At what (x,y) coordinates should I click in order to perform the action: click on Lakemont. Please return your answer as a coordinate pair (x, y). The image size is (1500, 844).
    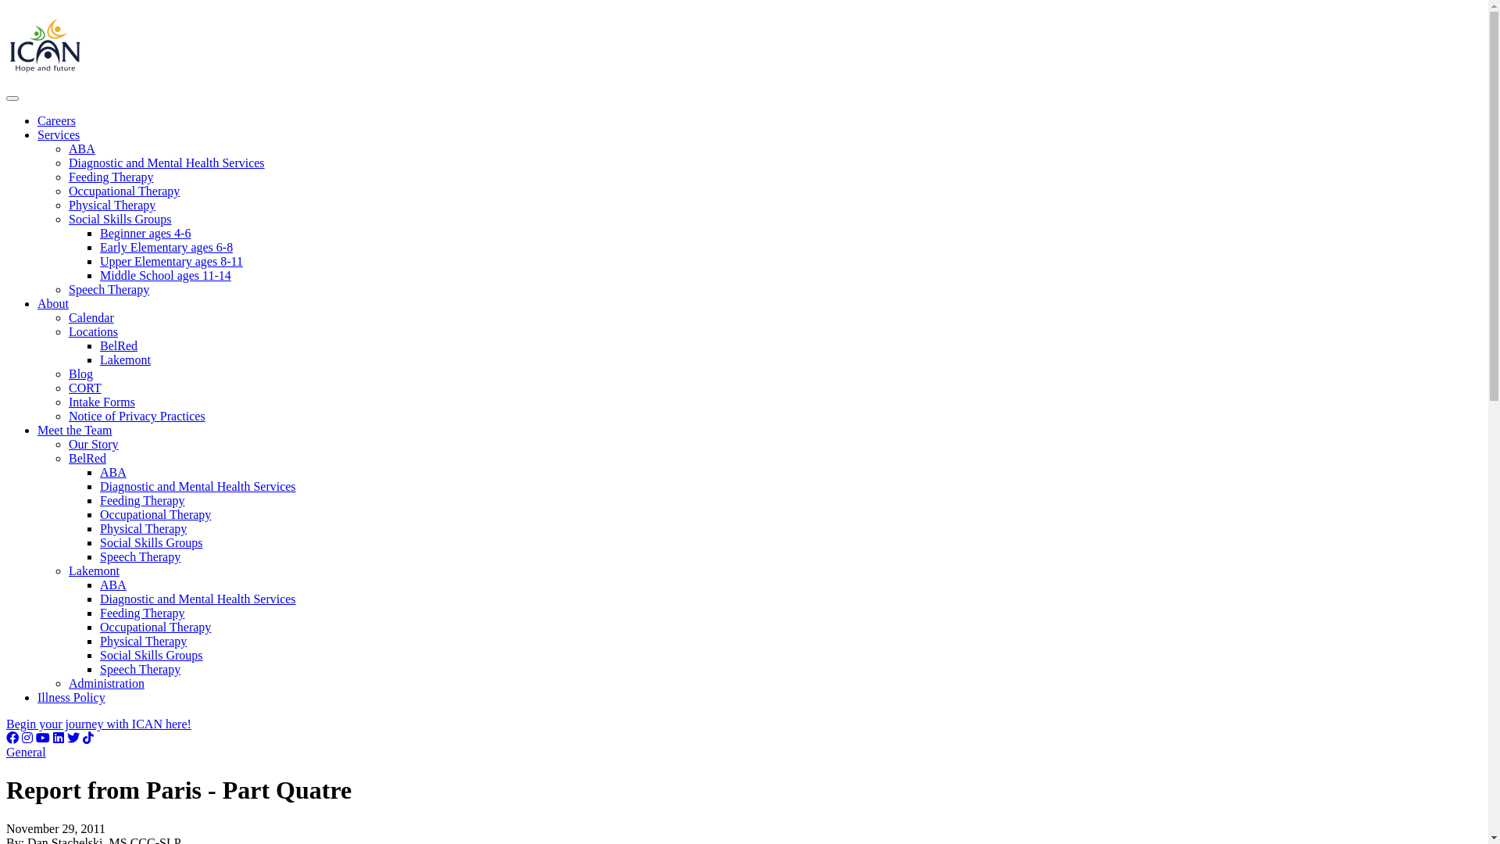
    Looking at the image, I should click on (125, 359).